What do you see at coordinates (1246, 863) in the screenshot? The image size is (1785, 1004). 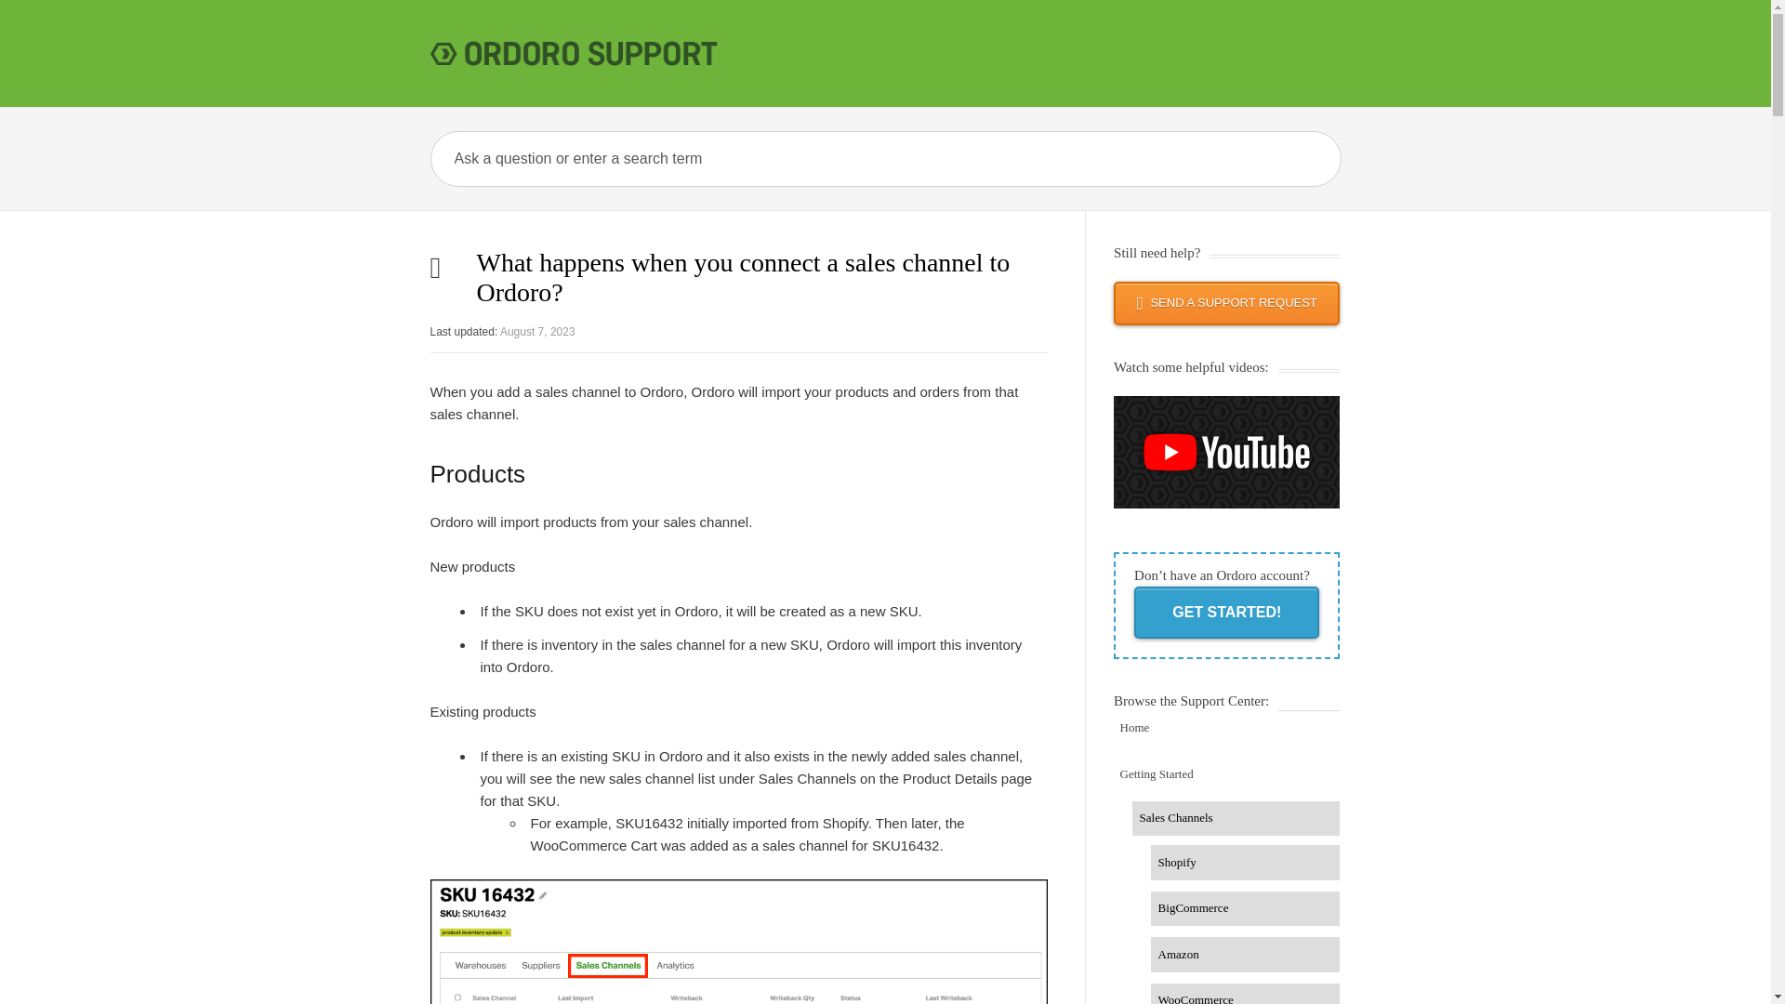 I see `Shopify` at bounding box center [1246, 863].